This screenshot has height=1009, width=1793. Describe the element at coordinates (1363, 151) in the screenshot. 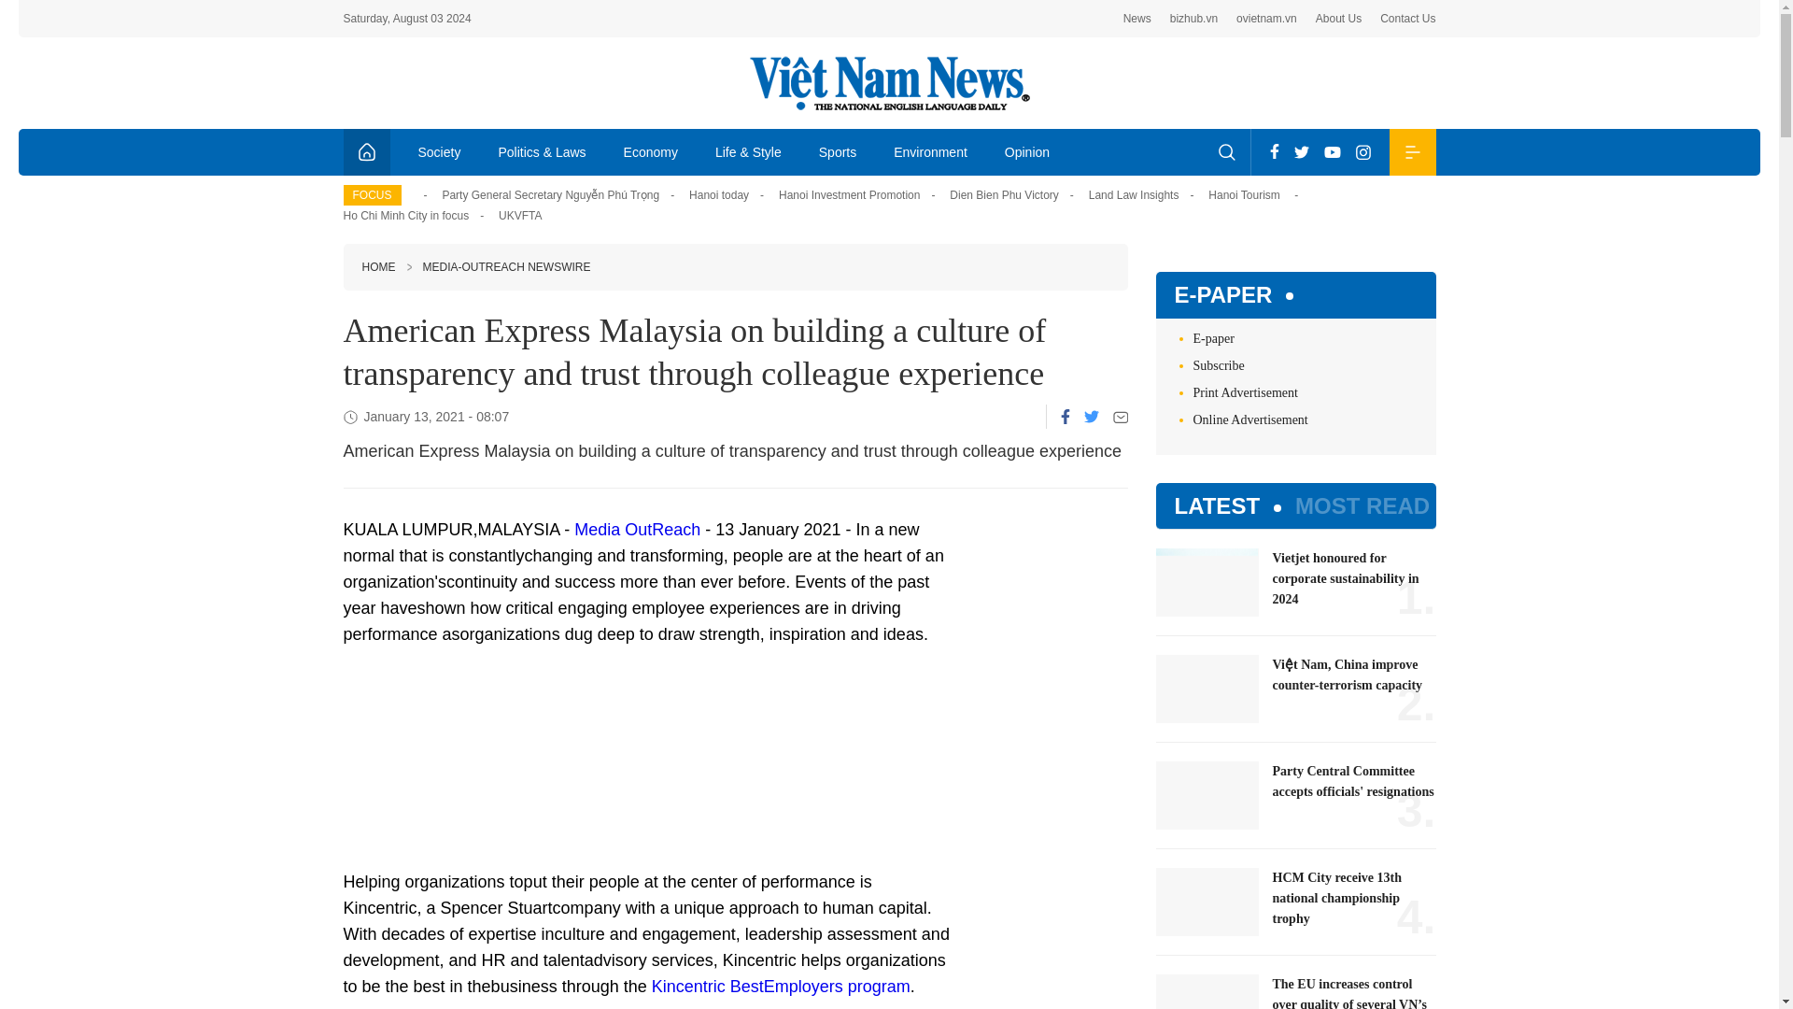

I see `Instagram` at that location.